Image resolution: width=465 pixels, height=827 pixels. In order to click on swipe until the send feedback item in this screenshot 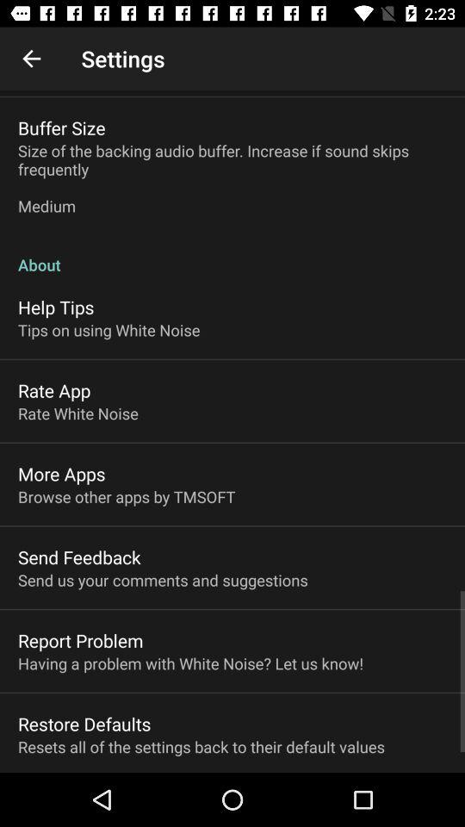, I will do `click(79, 557)`.